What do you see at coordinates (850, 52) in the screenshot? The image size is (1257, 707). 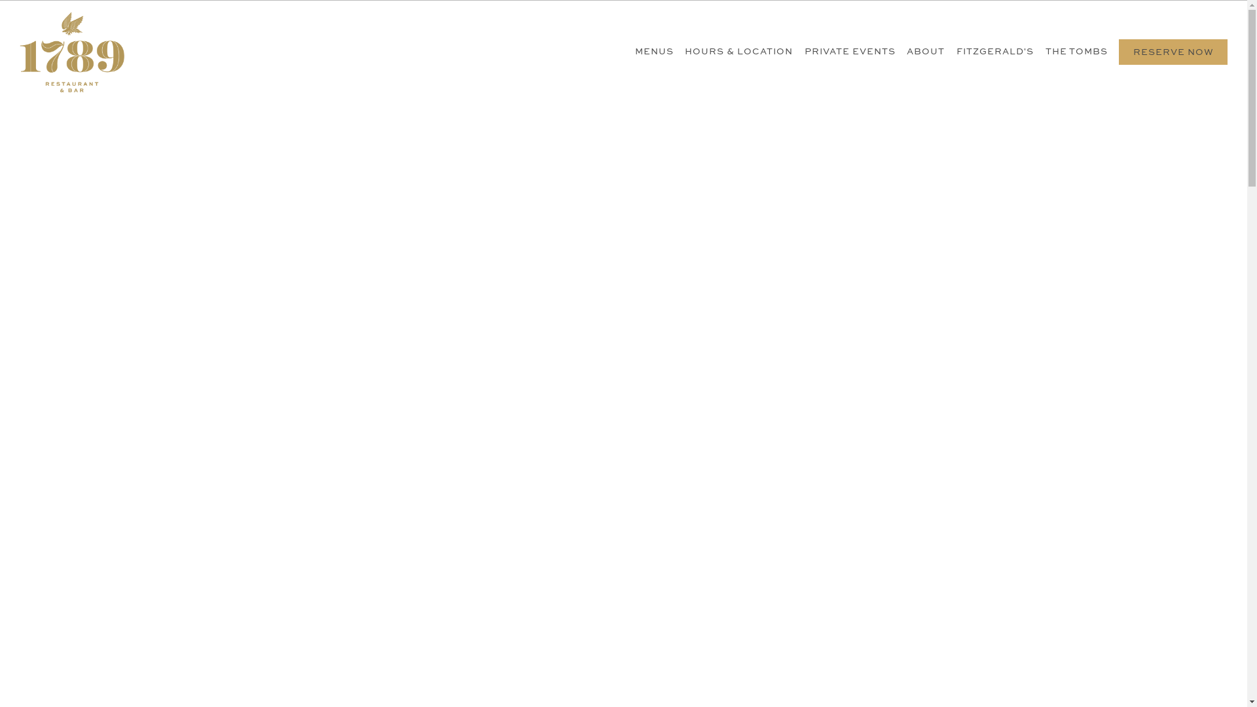 I see `PRIVATE EVENTS` at bounding box center [850, 52].